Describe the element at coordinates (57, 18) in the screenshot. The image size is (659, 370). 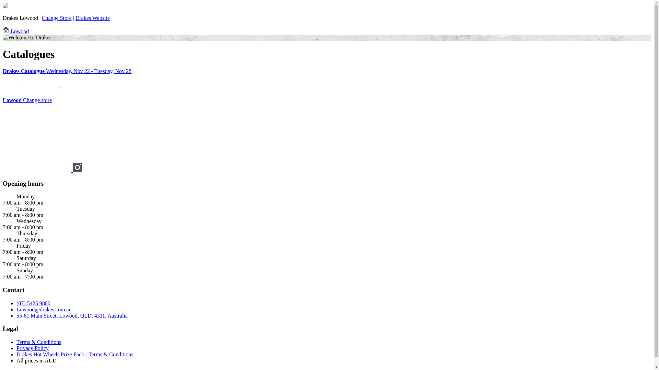
I see `Change Store` at that location.